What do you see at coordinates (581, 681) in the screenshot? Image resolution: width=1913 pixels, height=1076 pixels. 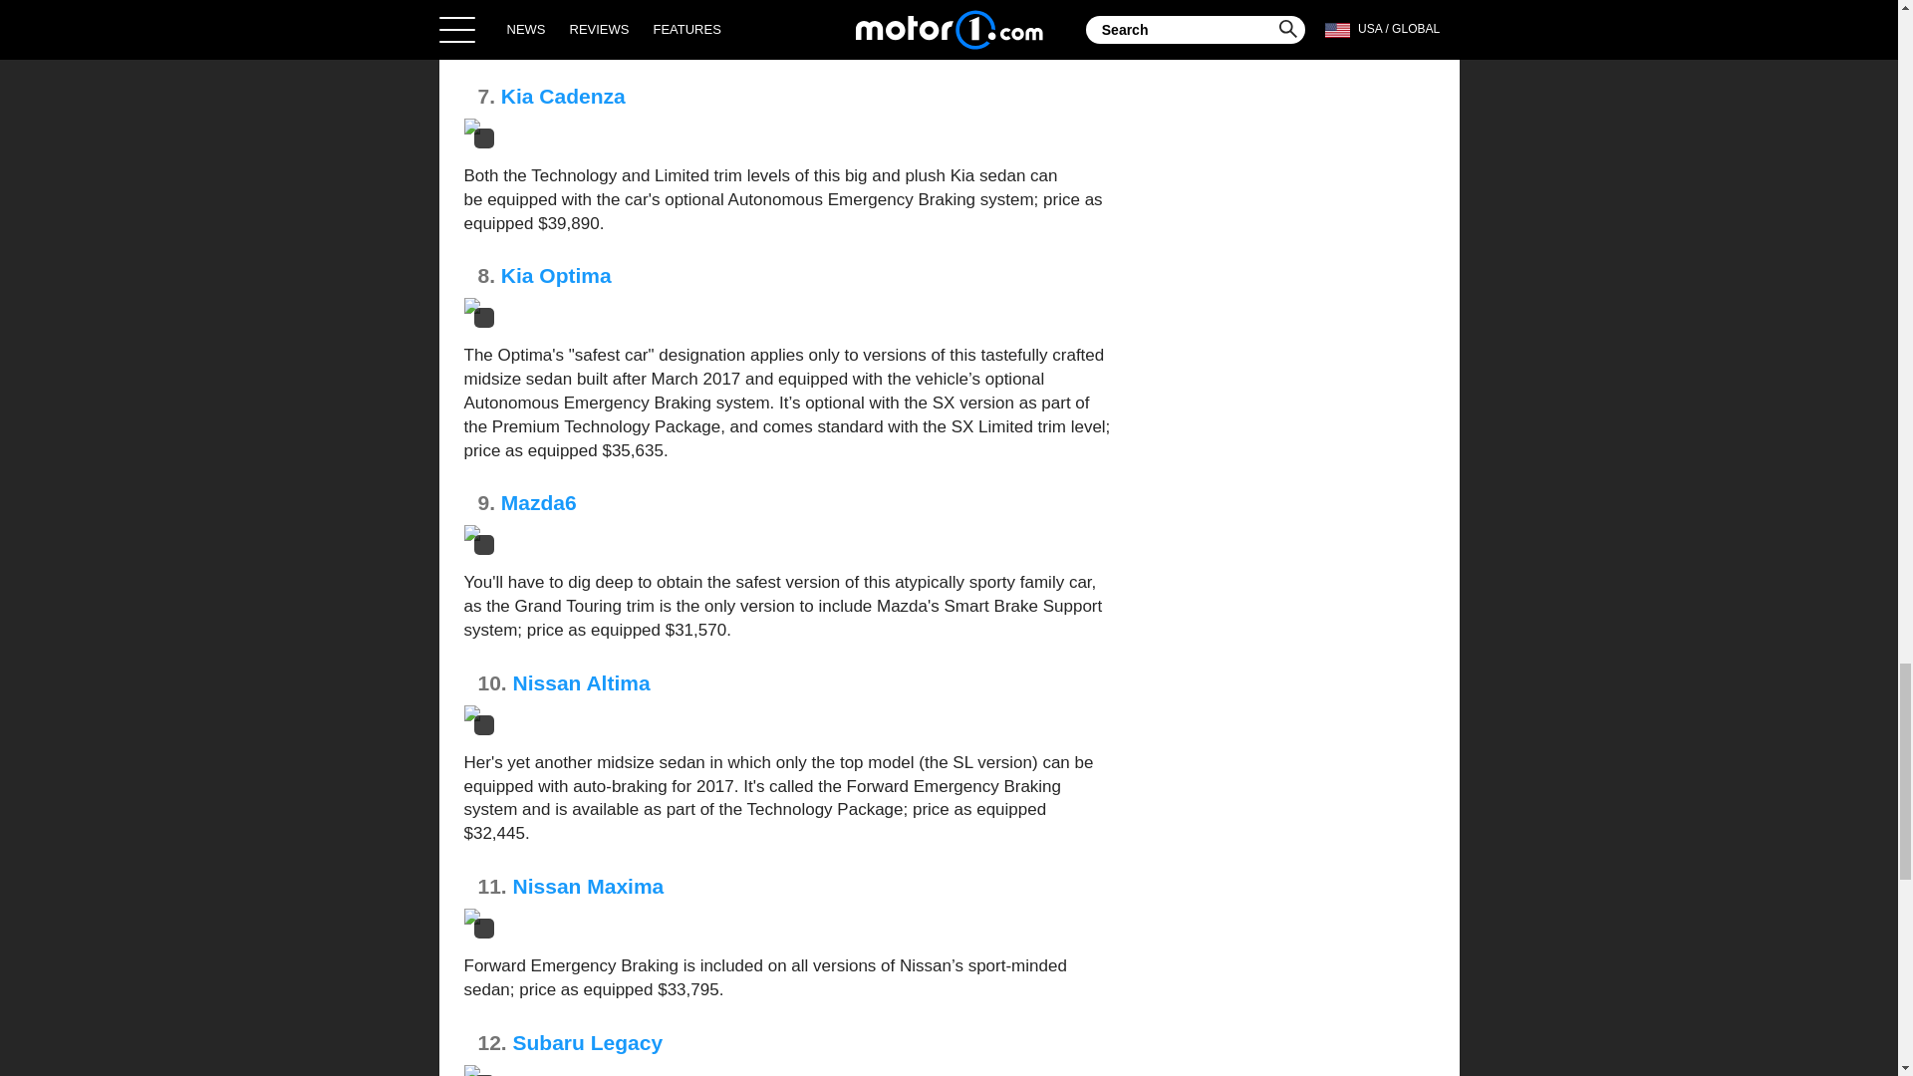 I see `Nissan Altima` at bounding box center [581, 681].